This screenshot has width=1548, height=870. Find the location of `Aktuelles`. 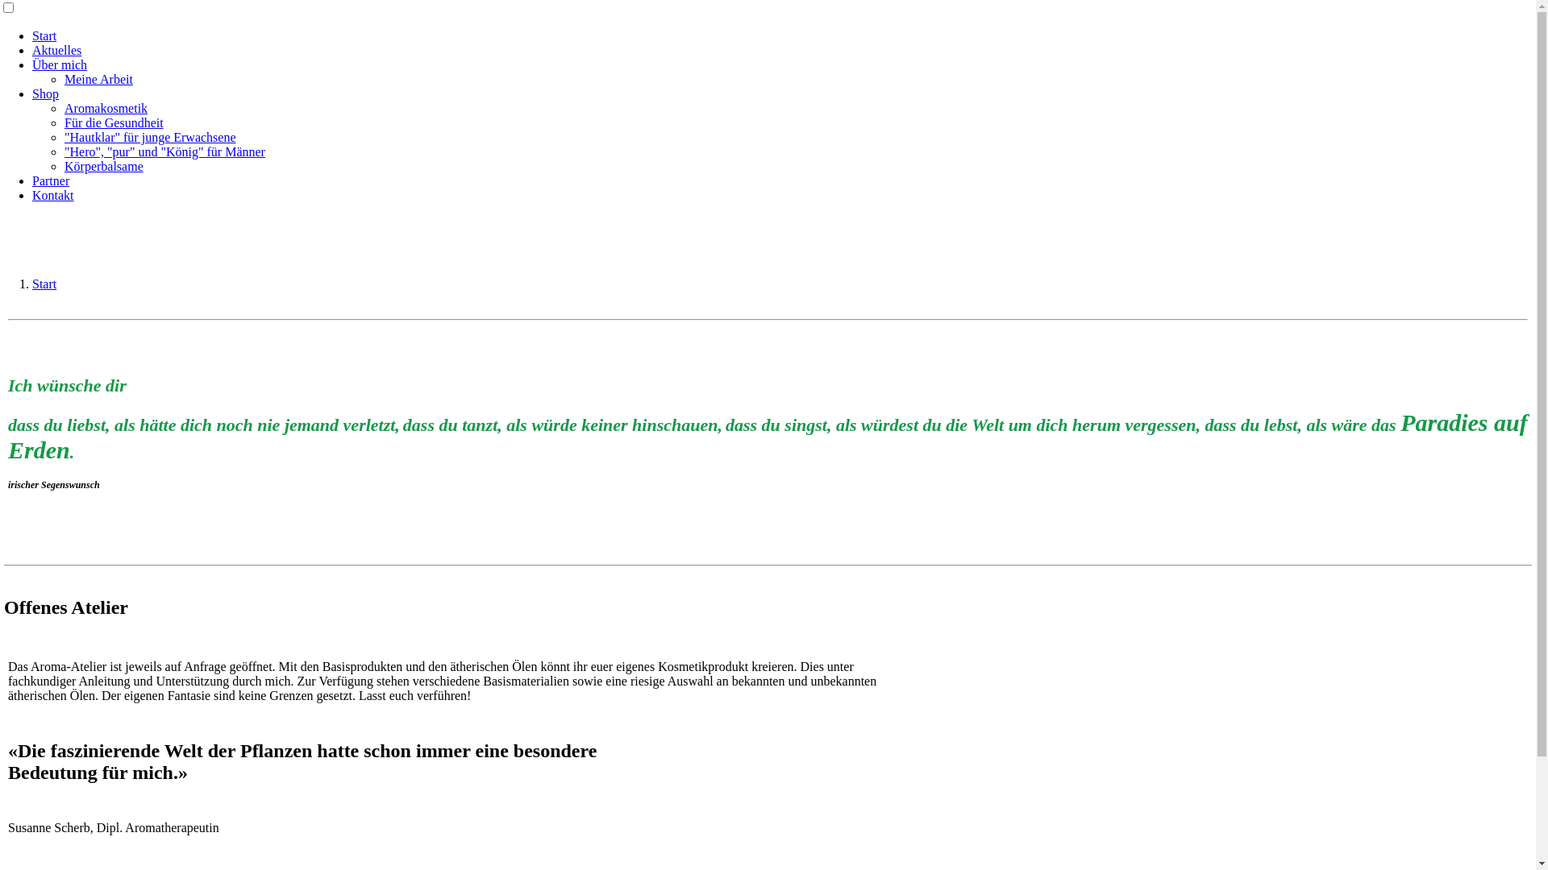

Aktuelles is located at coordinates (56, 50).